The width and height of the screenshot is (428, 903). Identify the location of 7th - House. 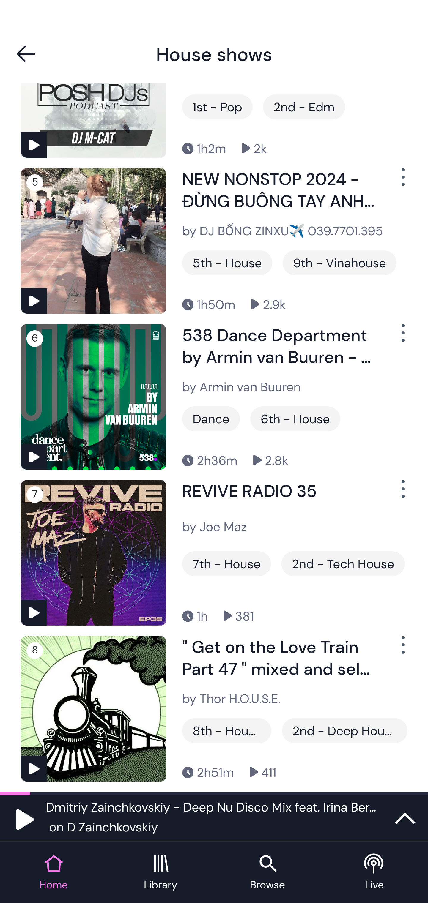
(226, 564).